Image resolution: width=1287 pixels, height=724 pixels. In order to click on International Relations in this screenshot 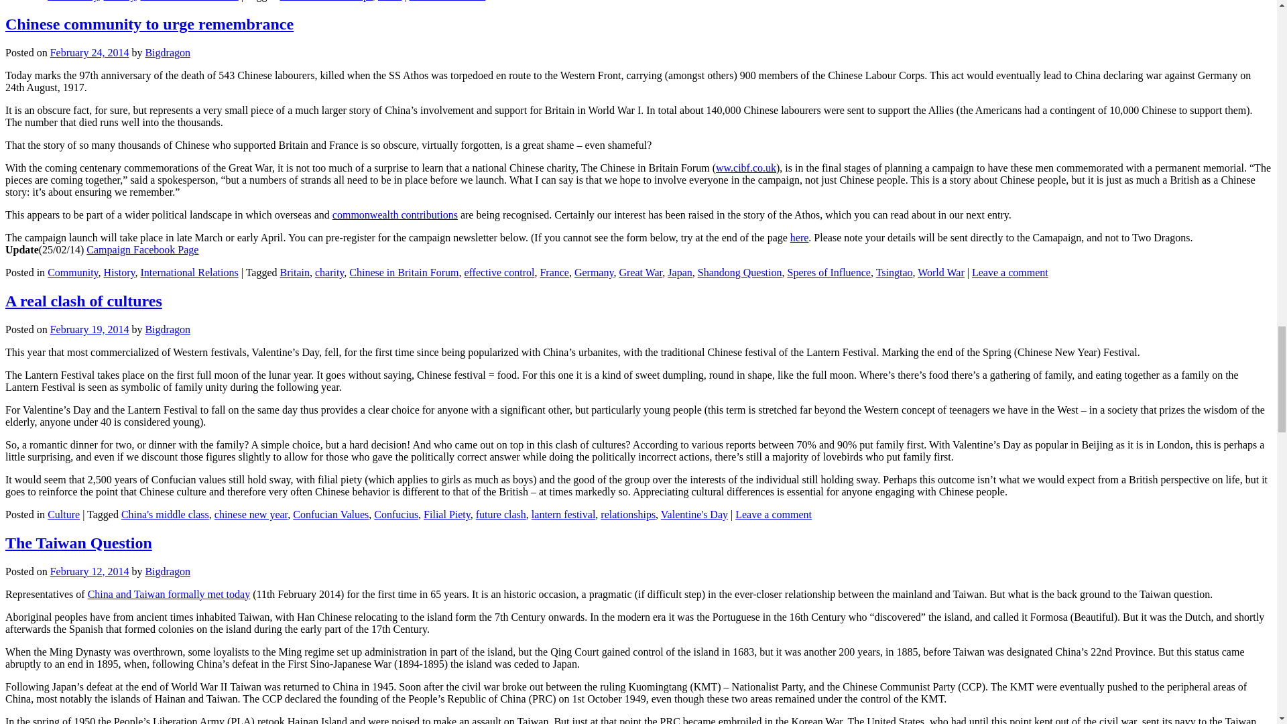, I will do `click(189, 1)`.